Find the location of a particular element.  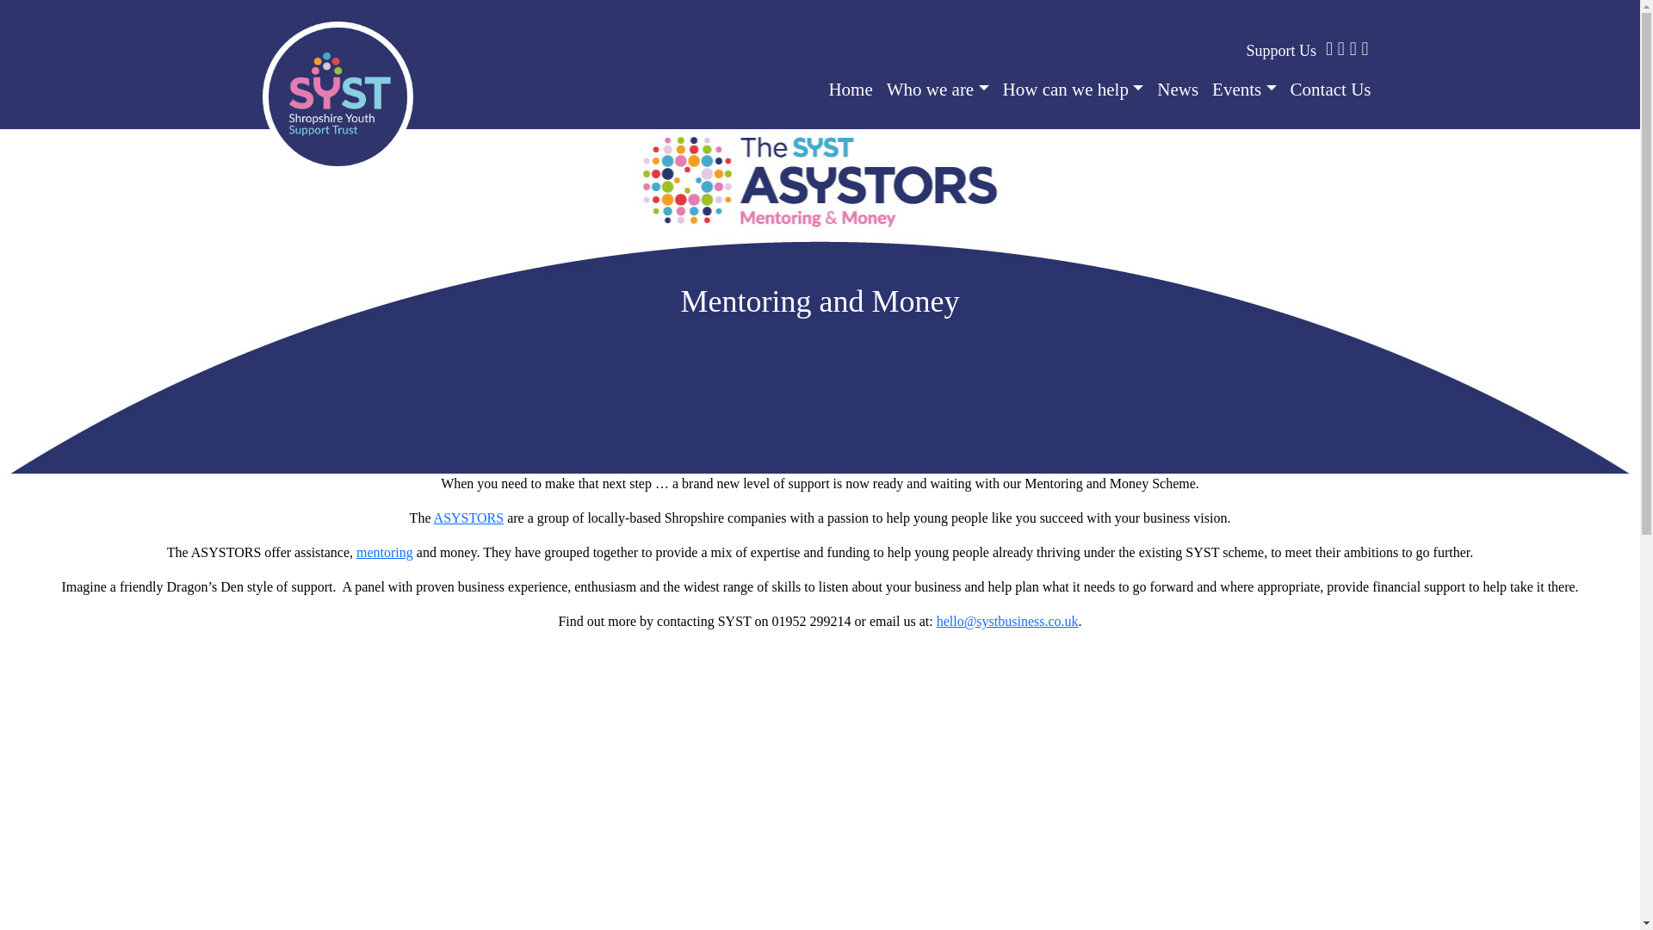

Who we are is located at coordinates (938, 90).